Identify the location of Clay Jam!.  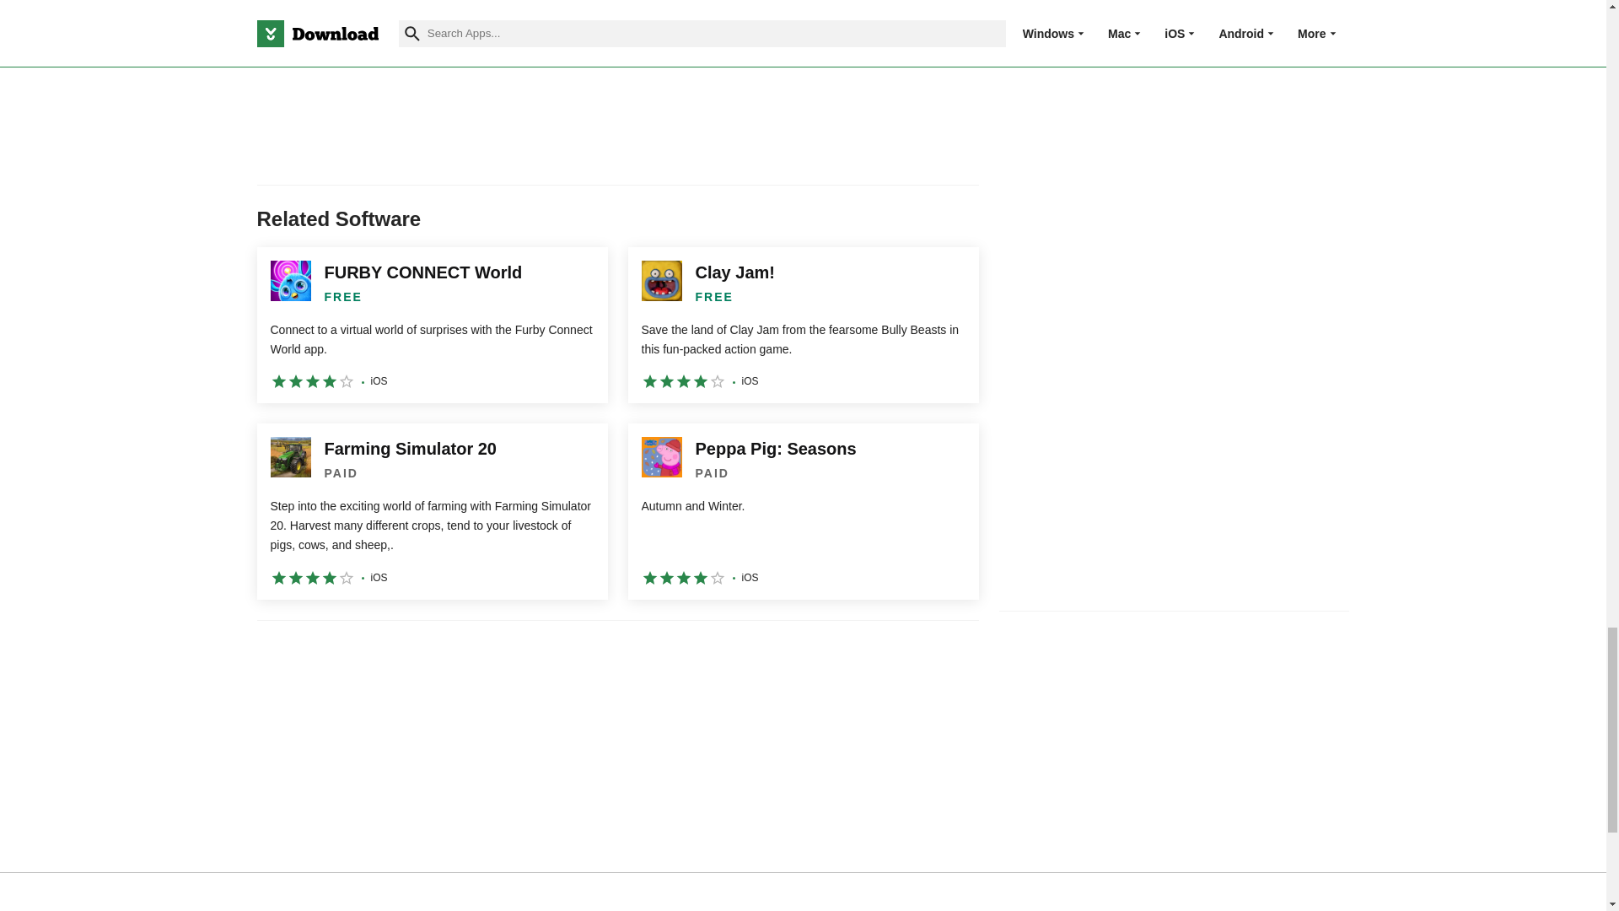
(803, 325).